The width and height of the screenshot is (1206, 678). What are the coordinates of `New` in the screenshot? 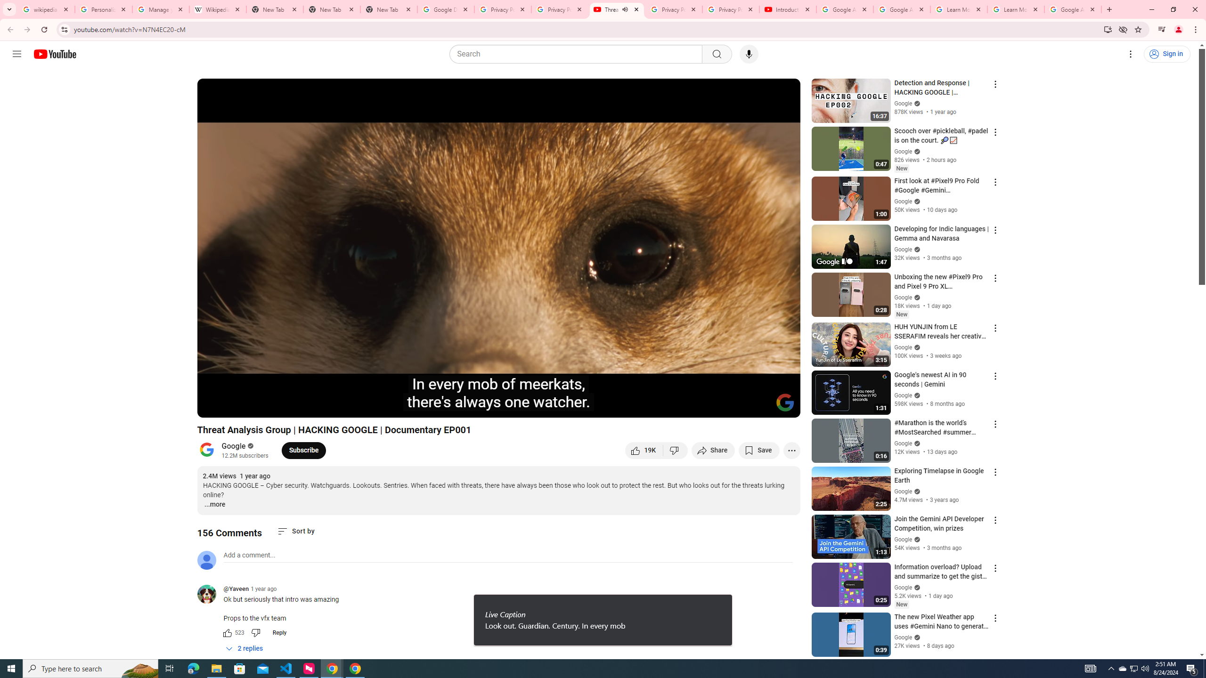 It's located at (901, 605).